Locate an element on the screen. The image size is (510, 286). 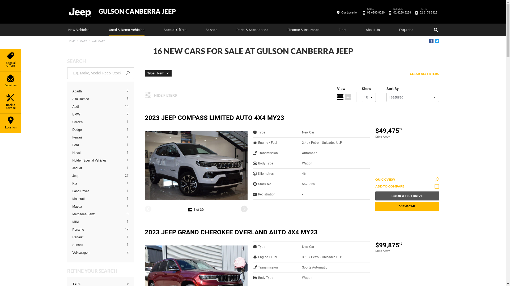
Special Offers is located at coordinates (175, 30).